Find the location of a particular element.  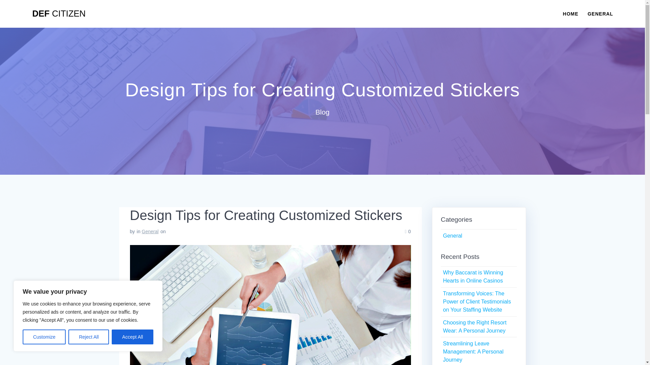

Streamlining Leave Management: A Personal Journey is located at coordinates (473, 351).